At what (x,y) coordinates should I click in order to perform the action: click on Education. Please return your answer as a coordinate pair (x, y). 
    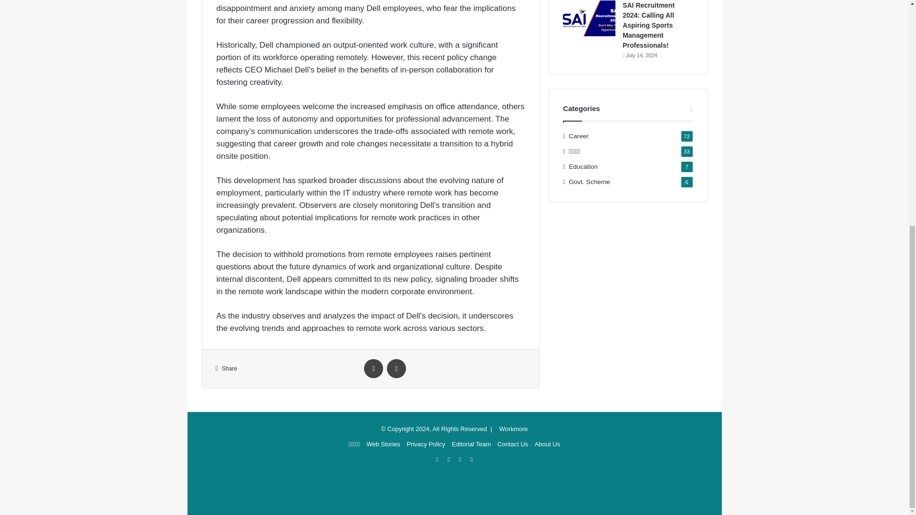
    Looking at the image, I should click on (583, 166).